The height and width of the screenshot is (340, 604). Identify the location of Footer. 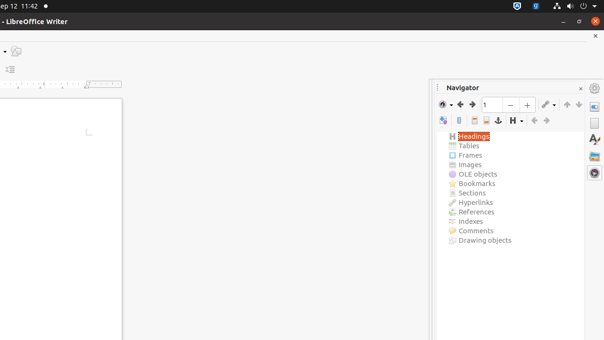
(486, 121).